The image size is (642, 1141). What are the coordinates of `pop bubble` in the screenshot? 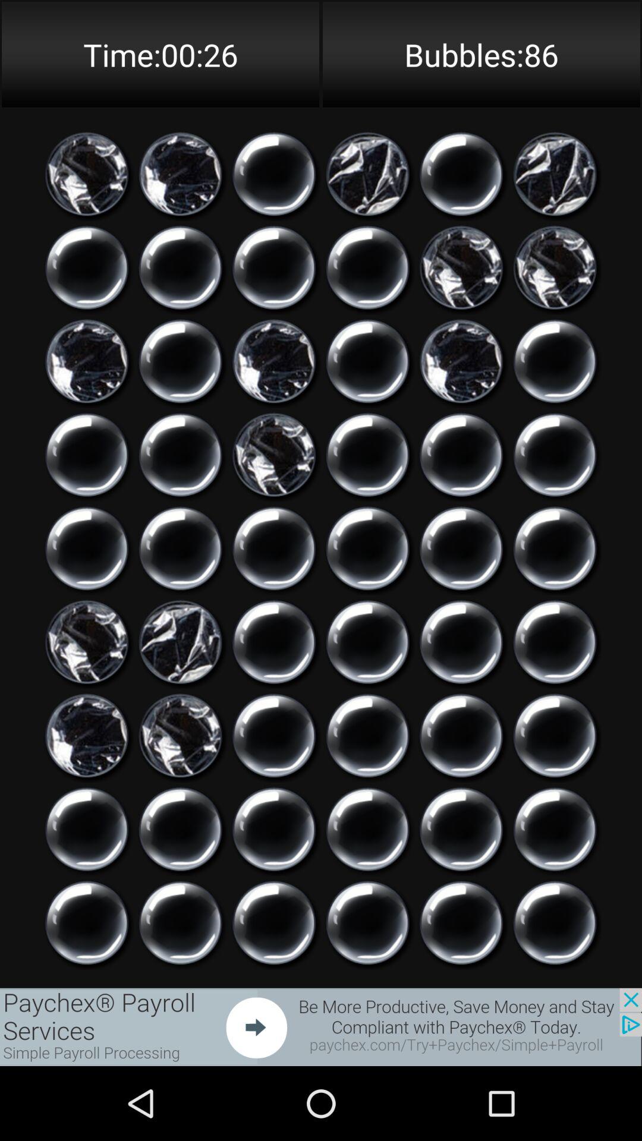 It's located at (181, 923).